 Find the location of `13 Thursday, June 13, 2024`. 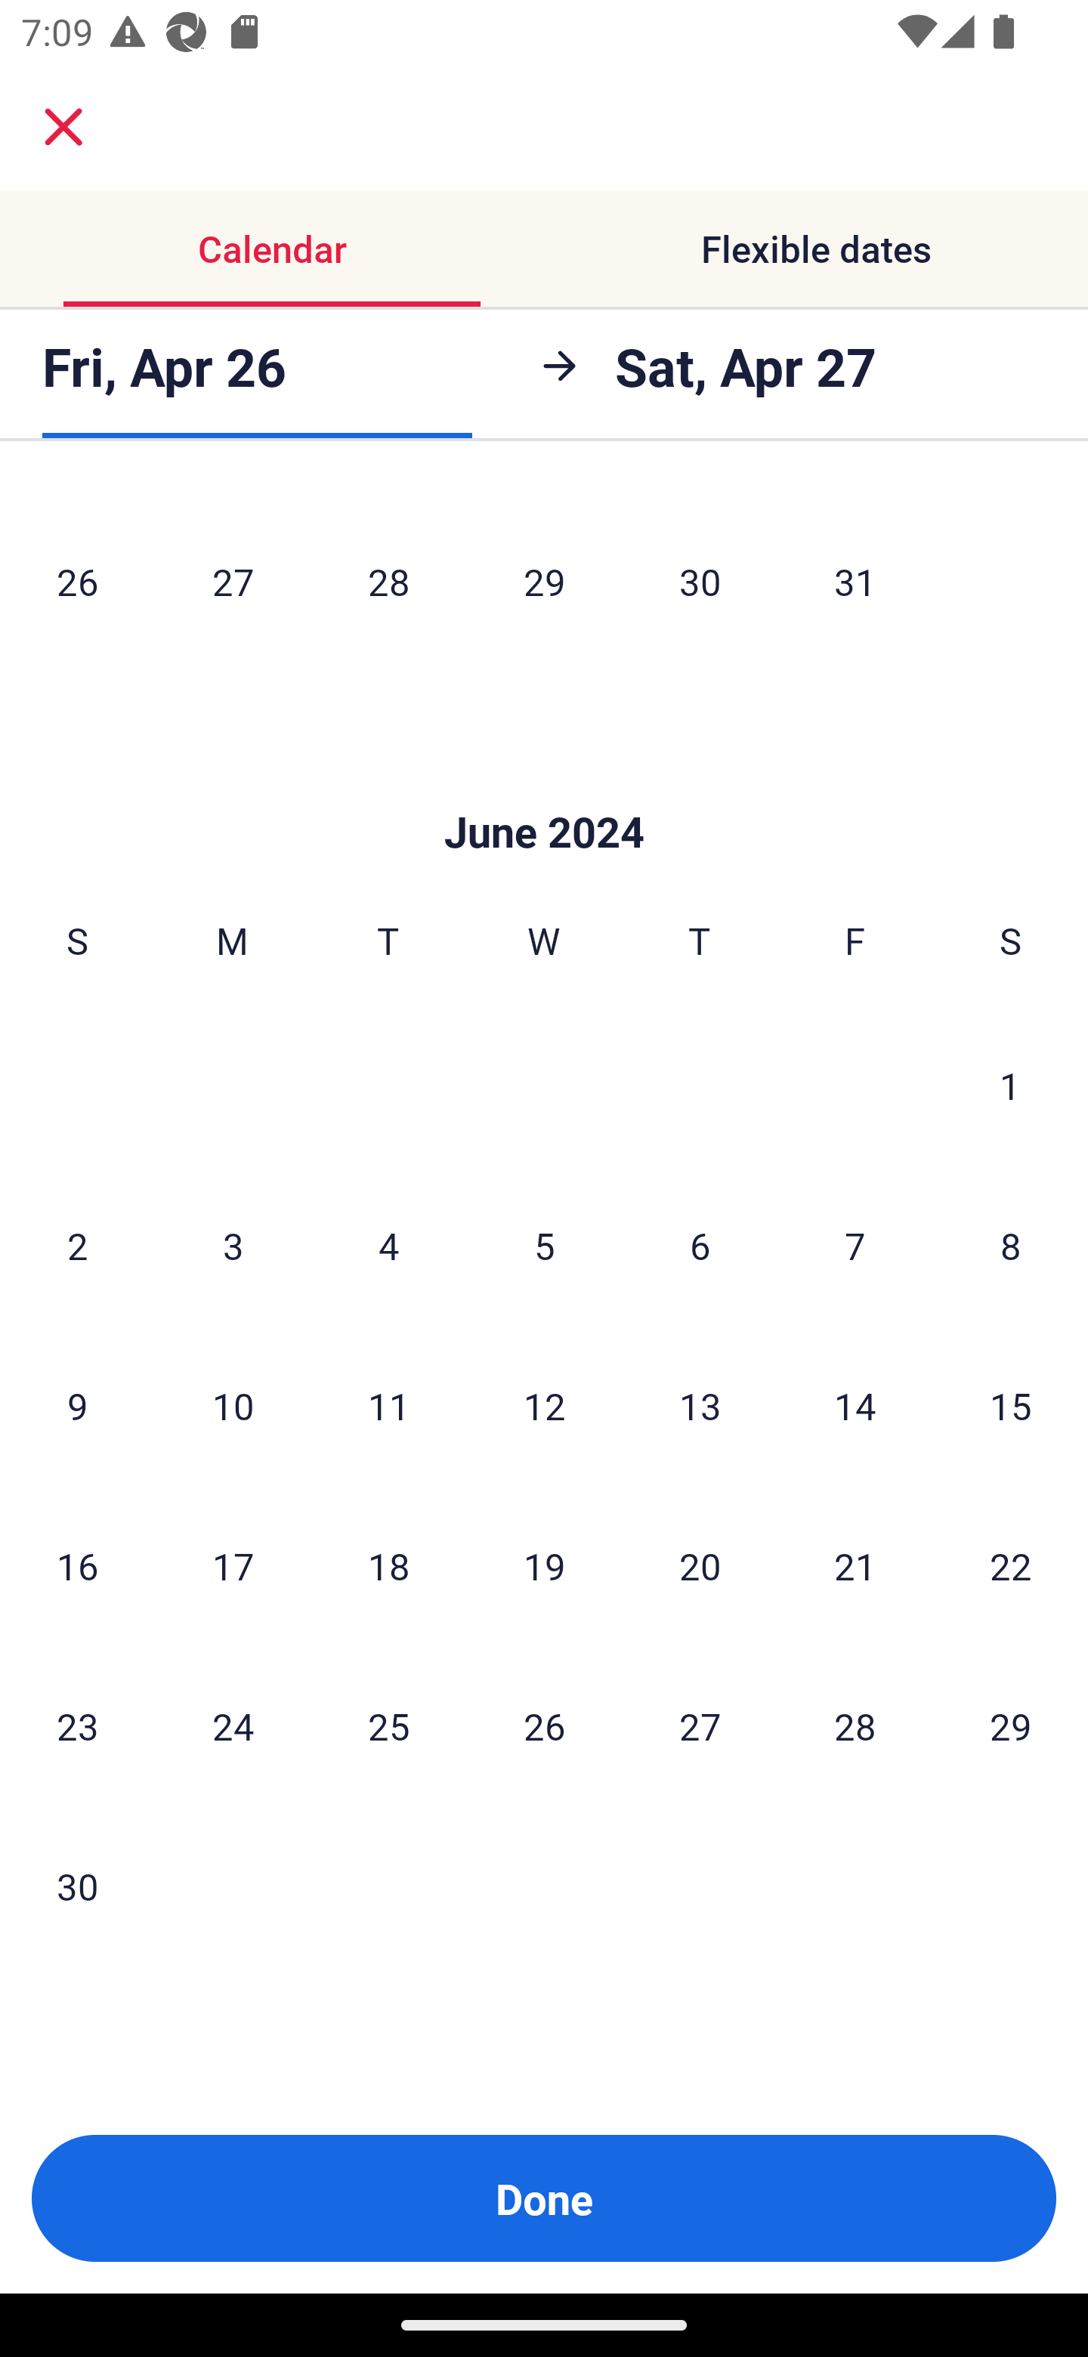

13 Thursday, June 13, 2024 is located at coordinates (700, 1404).